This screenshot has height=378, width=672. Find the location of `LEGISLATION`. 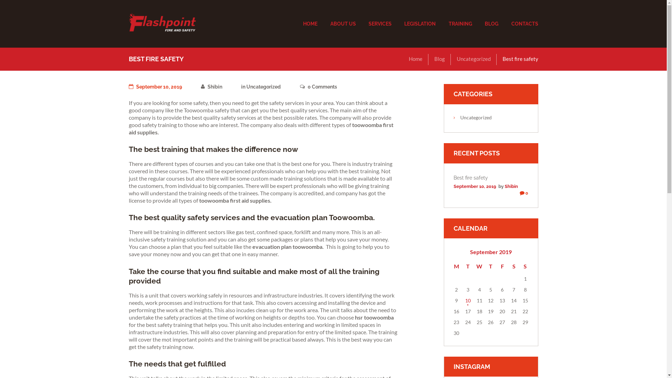

LEGISLATION is located at coordinates (420, 24).